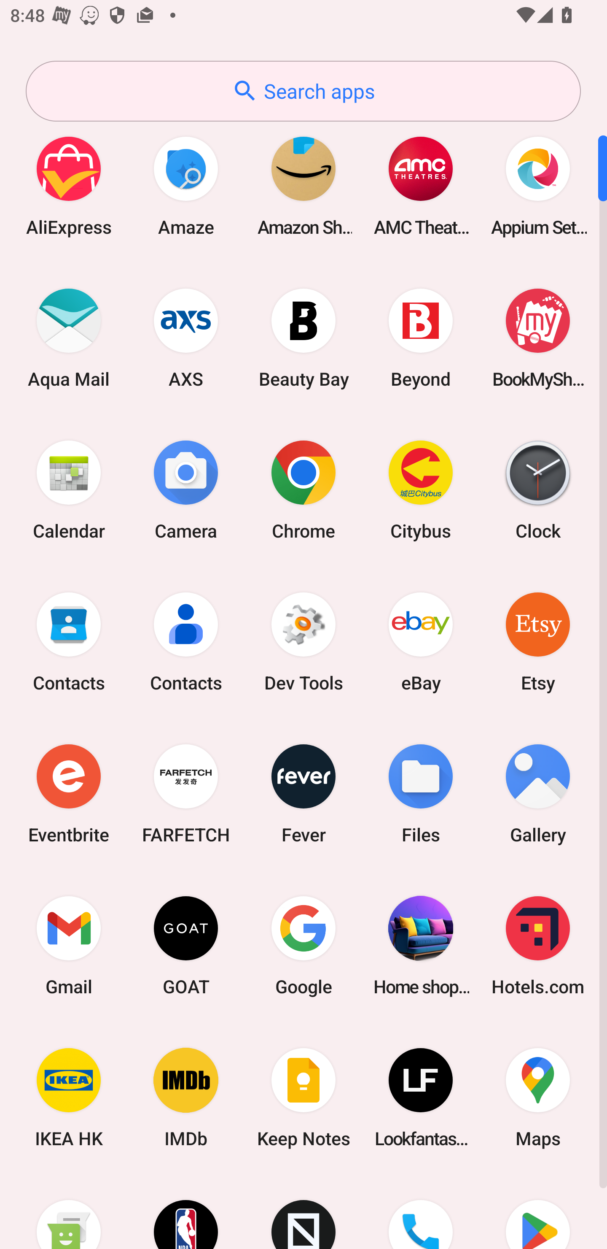 Image resolution: width=607 pixels, height=1249 pixels. What do you see at coordinates (303, 793) in the screenshot?
I see `Fever` at bounding box center [303, 793].